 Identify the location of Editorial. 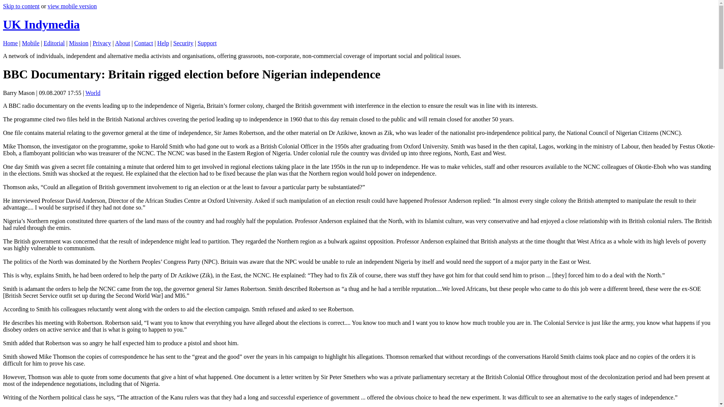
(54, 43).